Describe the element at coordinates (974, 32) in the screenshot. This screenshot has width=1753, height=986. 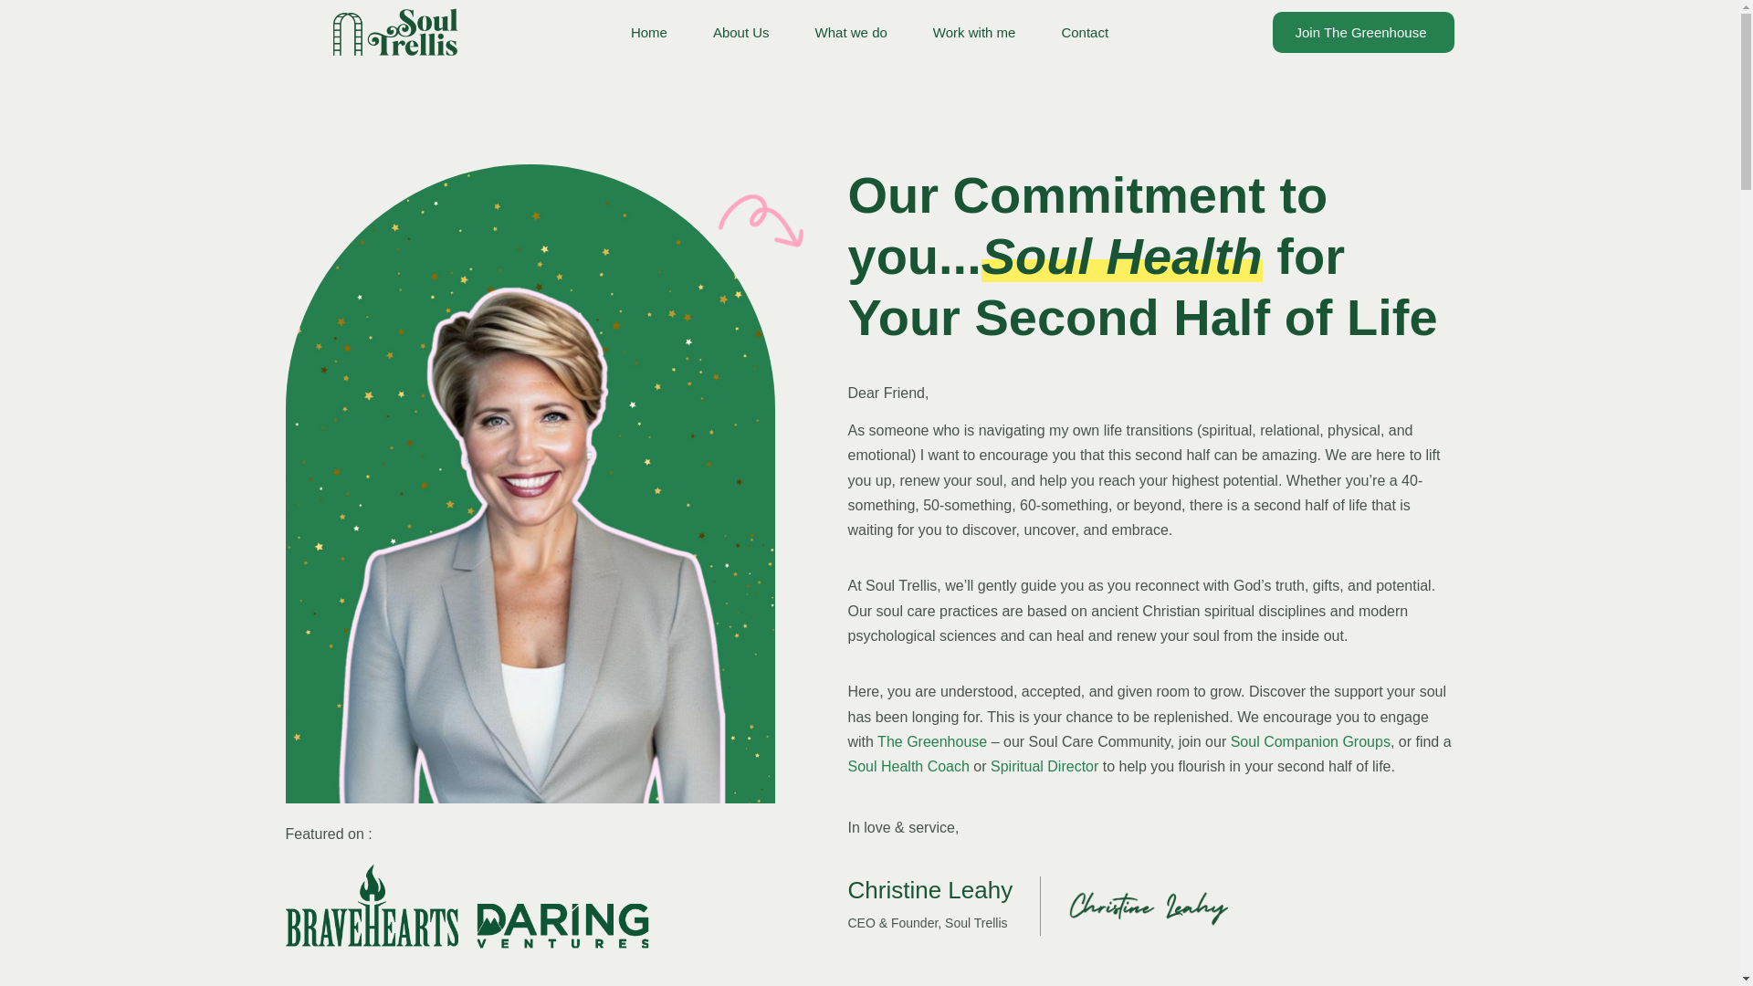
I see `Work with me` at that location.